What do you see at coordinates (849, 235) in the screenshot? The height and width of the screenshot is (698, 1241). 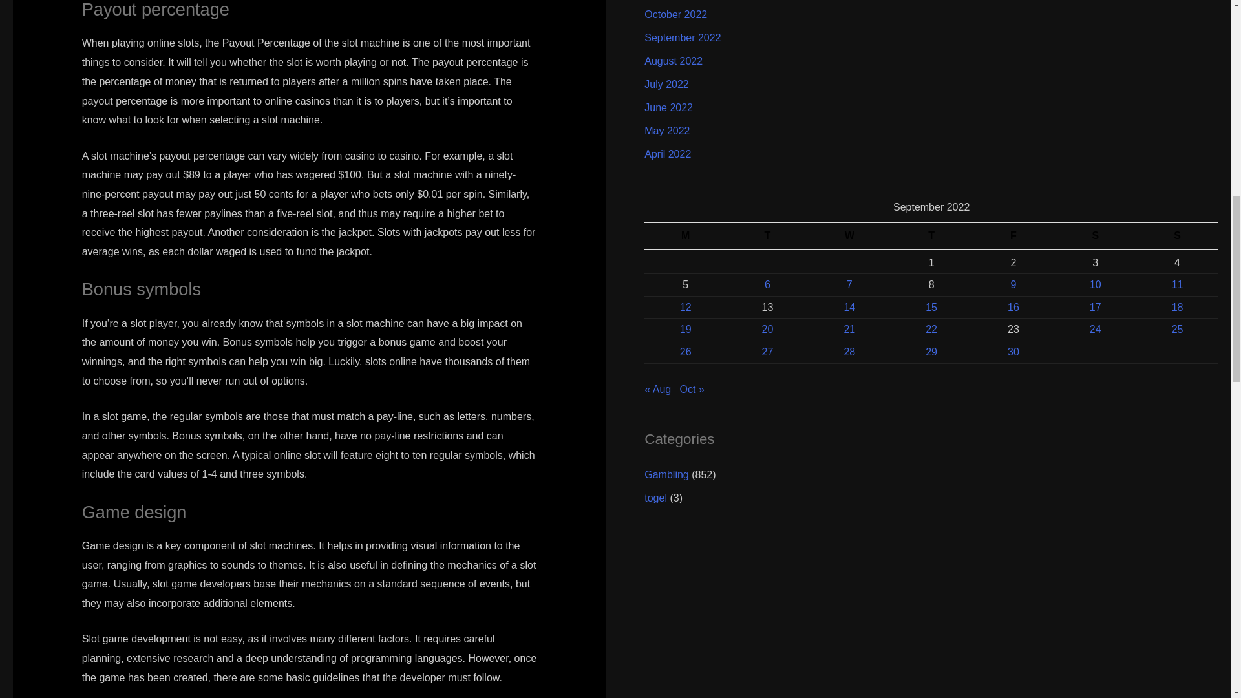 I see `Wednesday` at bounding box center [849, 235].